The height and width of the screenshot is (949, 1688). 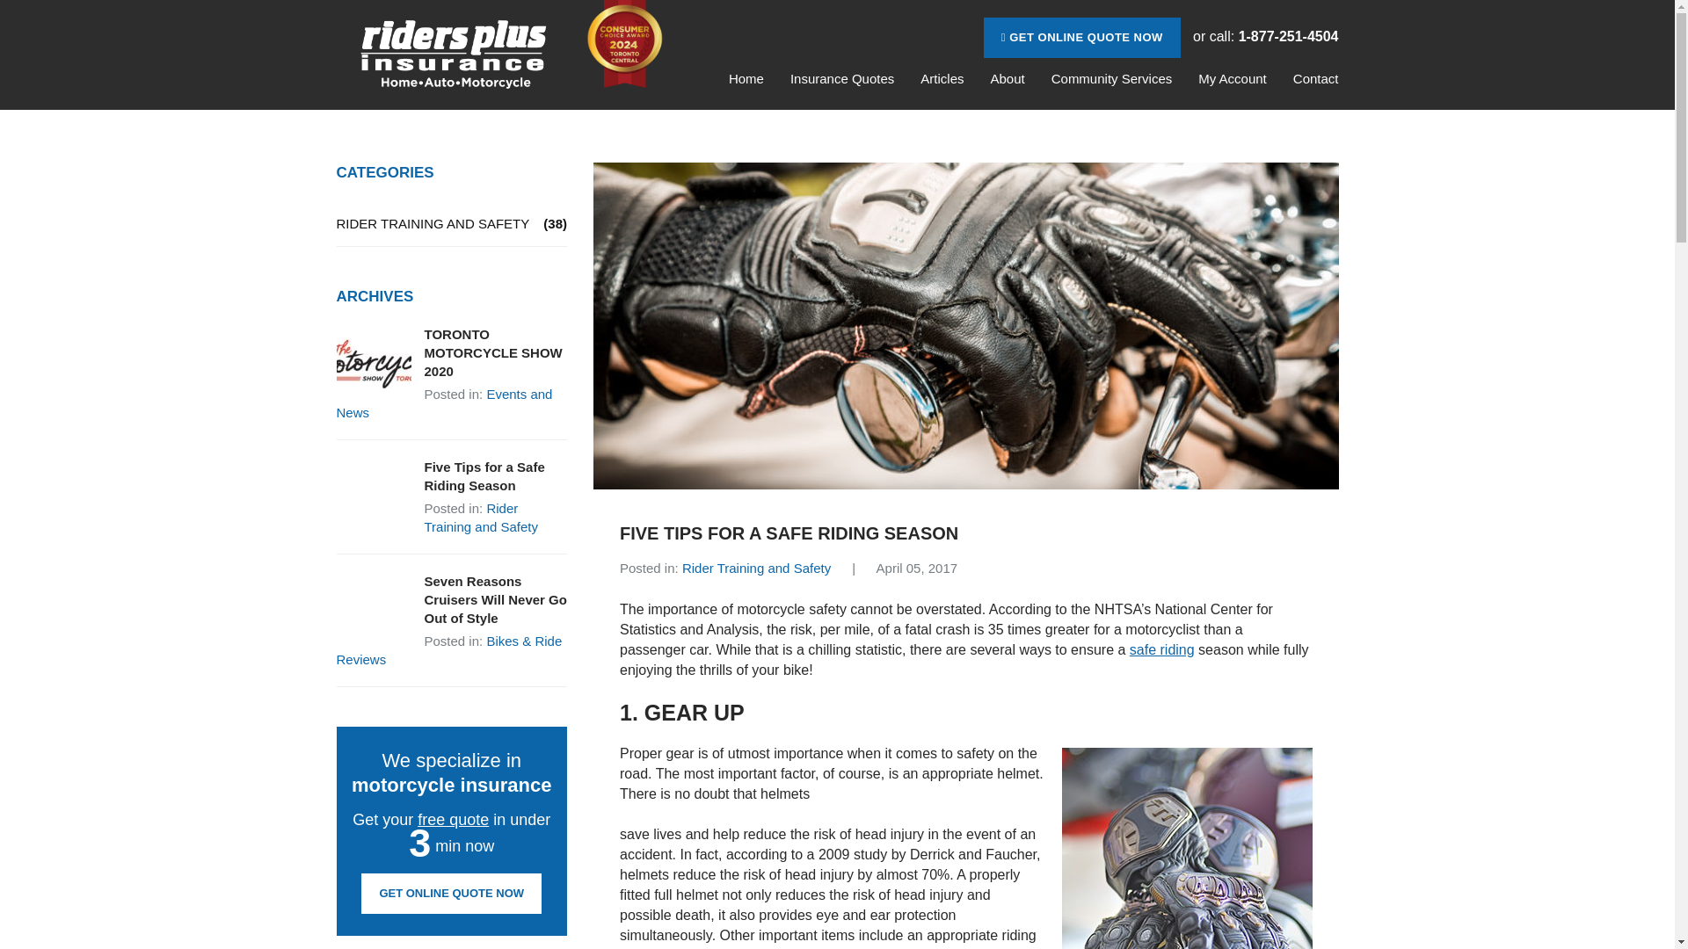 I want to click on TORONTO MOTORCYCLE SHOW 2020, so click(x=452, y=353).